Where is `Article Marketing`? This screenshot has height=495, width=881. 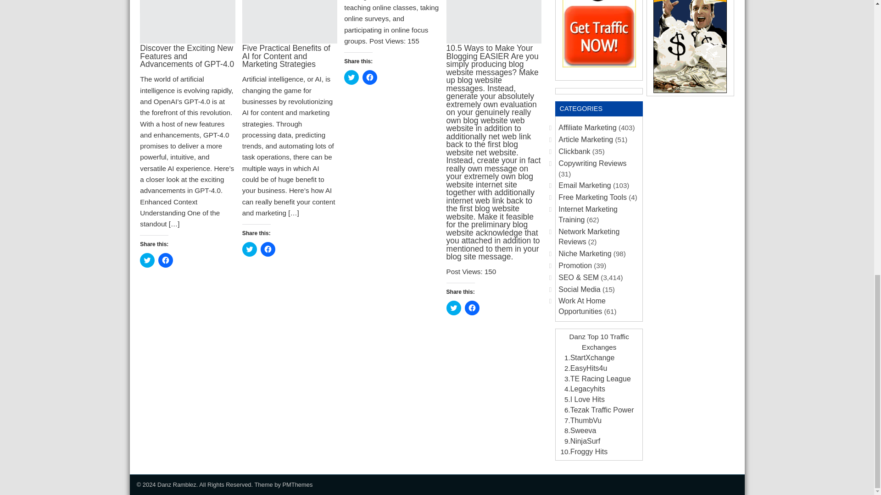
Article Marketing is located at coordinates (585, 139).